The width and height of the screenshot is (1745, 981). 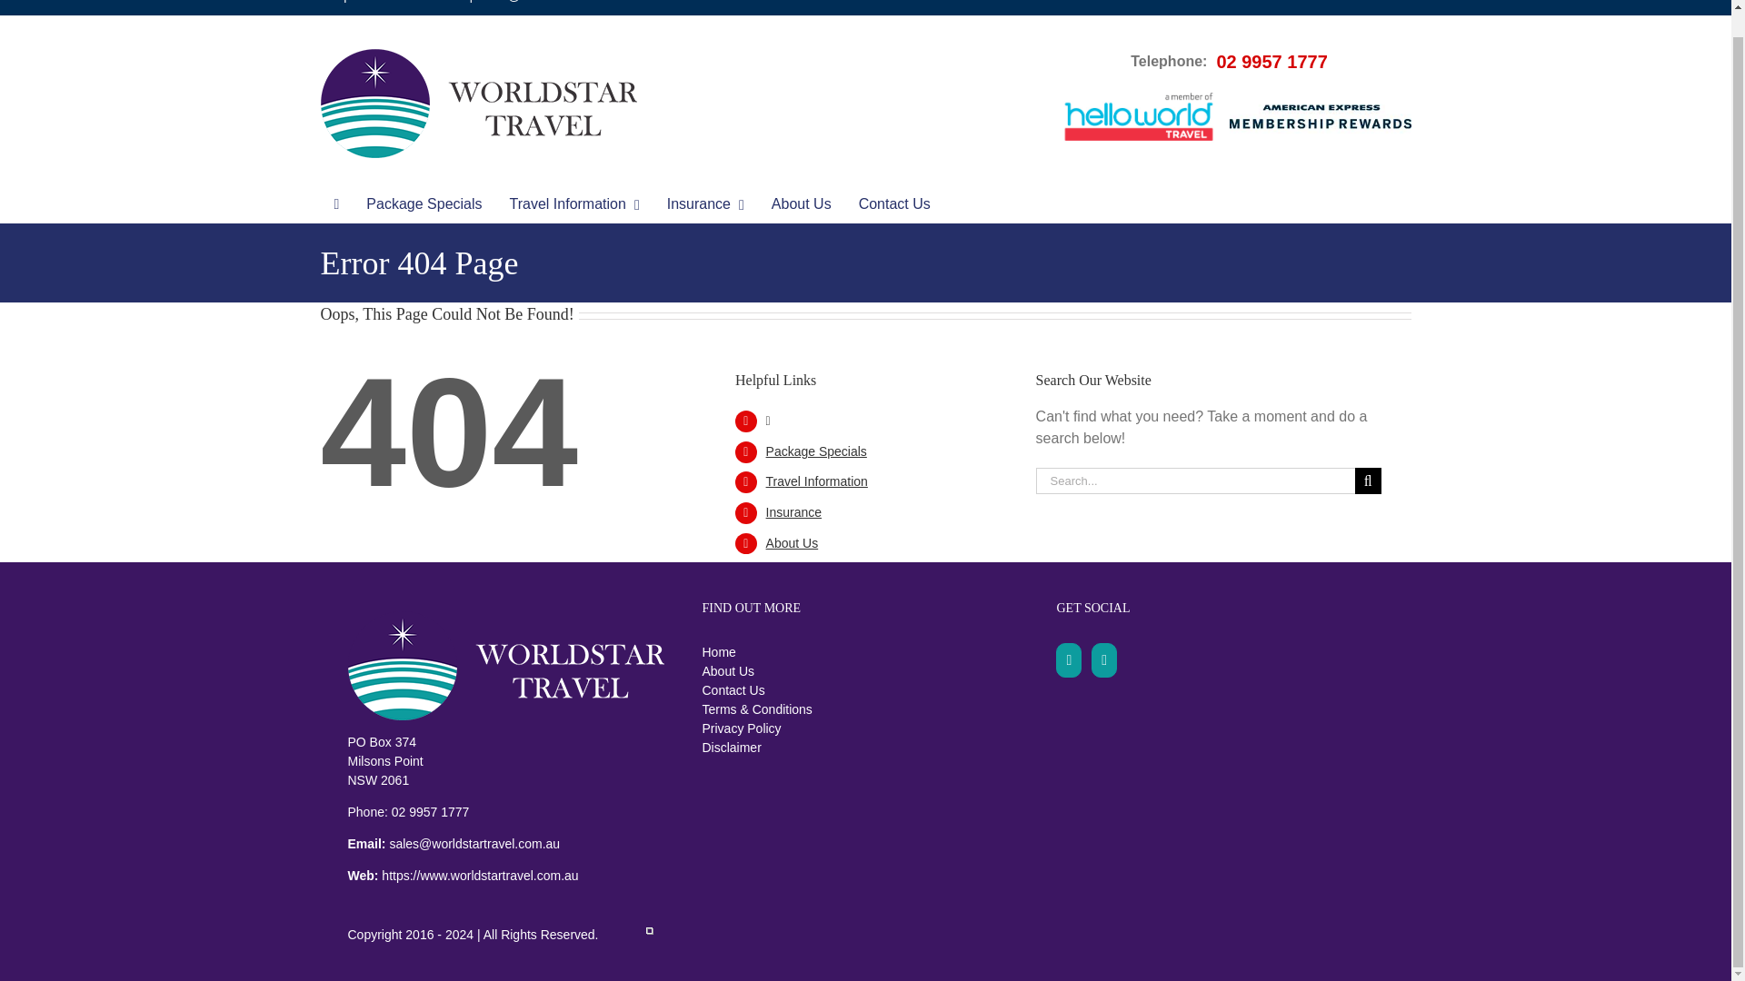 I want to click on 02 9957 1777, so click(x=424, y=2).